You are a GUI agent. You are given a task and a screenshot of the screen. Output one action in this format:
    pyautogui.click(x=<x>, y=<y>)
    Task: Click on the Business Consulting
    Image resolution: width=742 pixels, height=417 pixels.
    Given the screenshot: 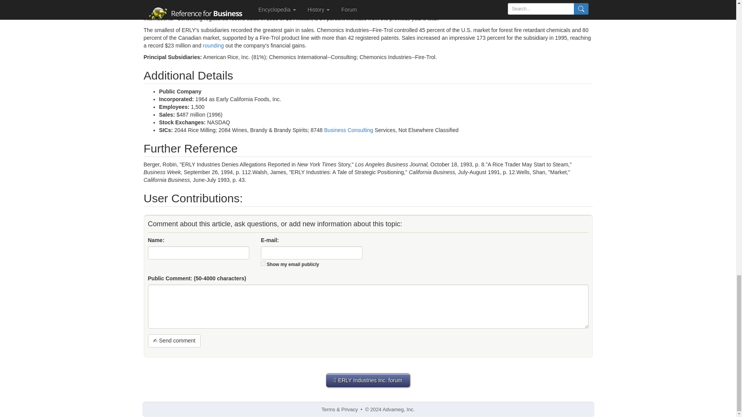 What is the action you would take?
    pyautogui.click(x=349, y=130)
    